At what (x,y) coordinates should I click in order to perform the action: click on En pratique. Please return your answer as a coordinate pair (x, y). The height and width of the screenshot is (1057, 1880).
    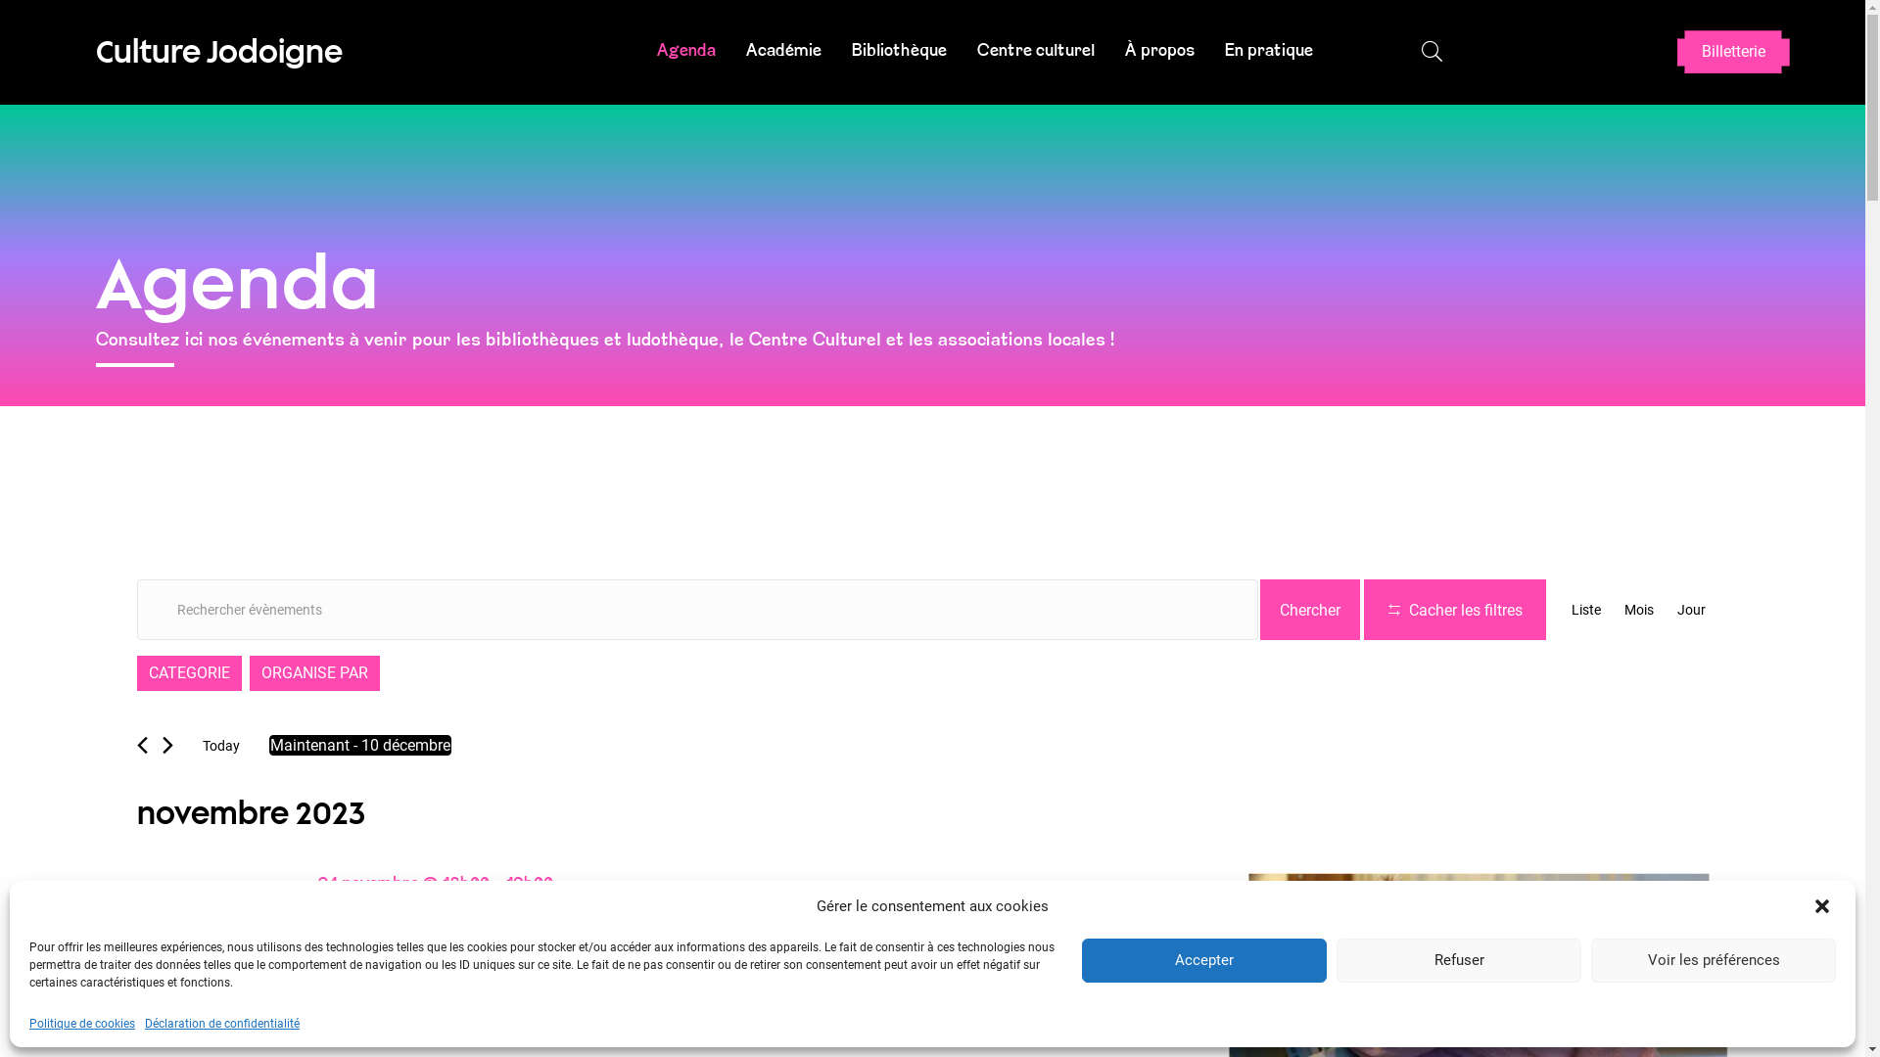
    Looking at the image, I should click on (1269, 53).